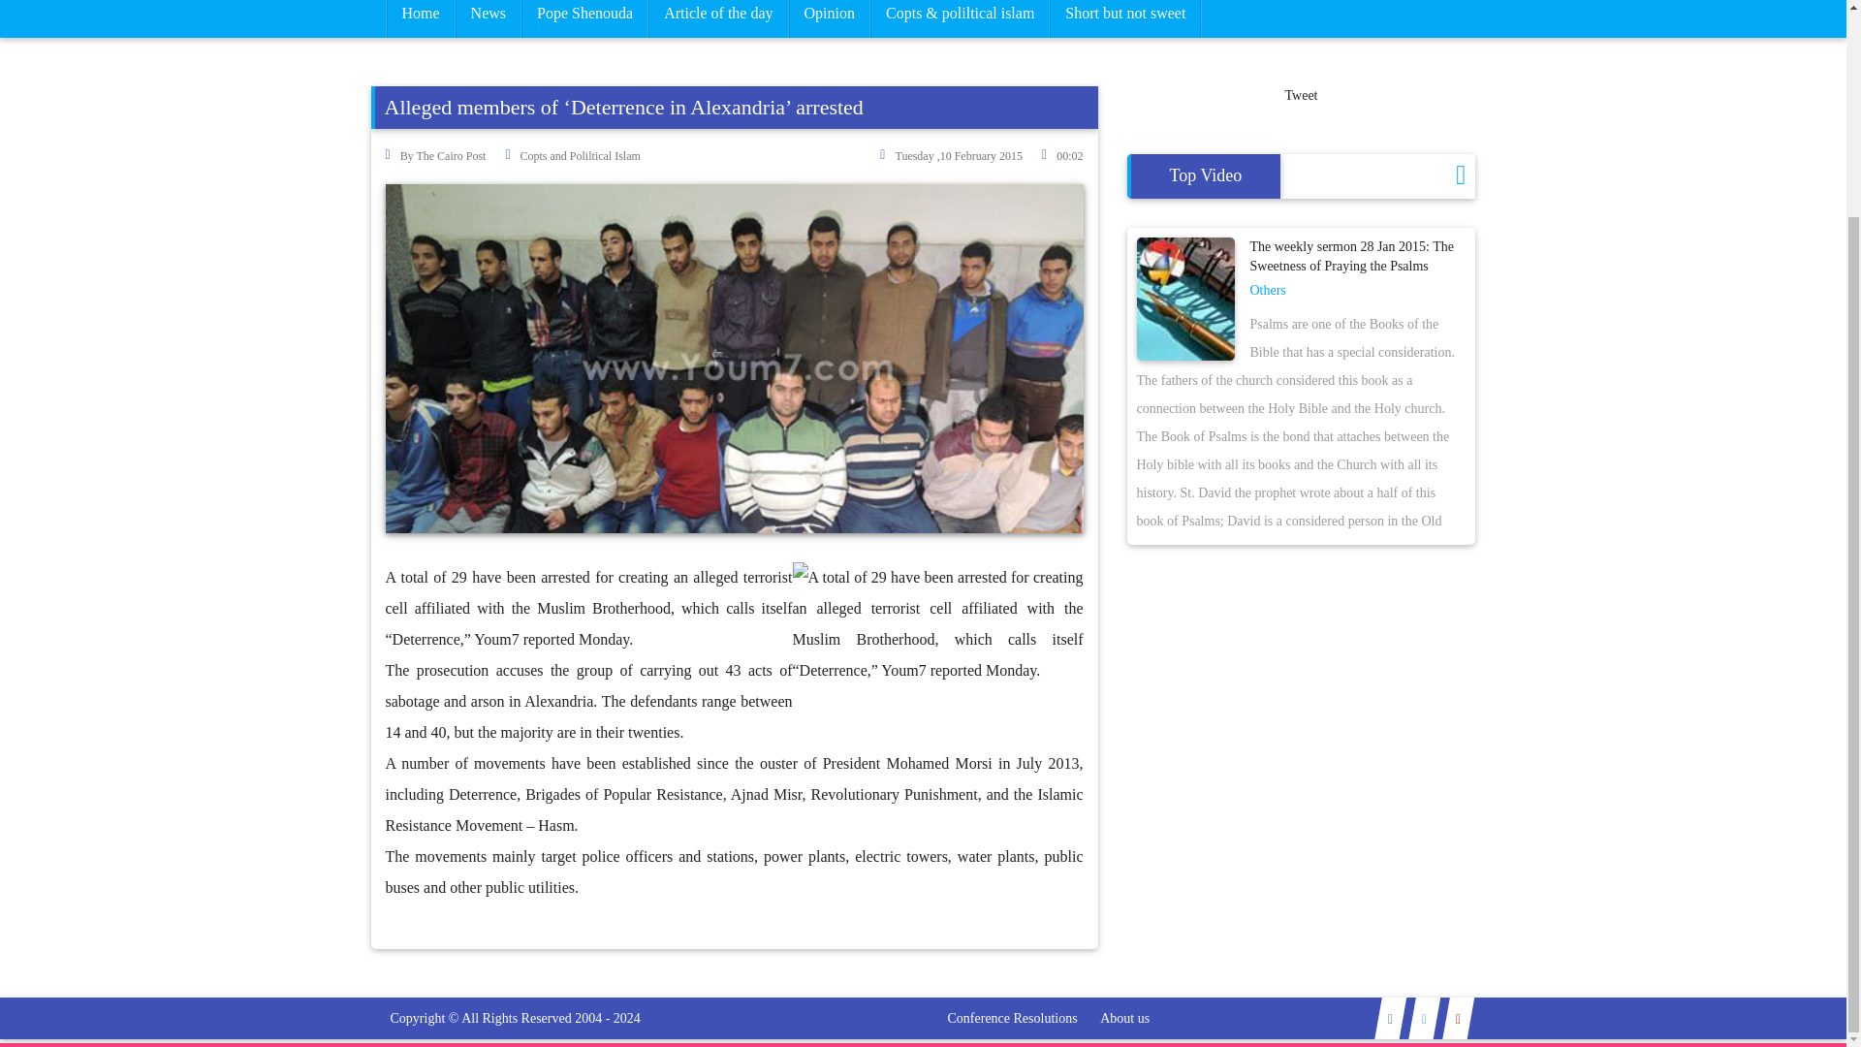 The image size is (1861, 1047). Describe the element at coordinates (489, 18) in the screenshot. I see `News` at that location.